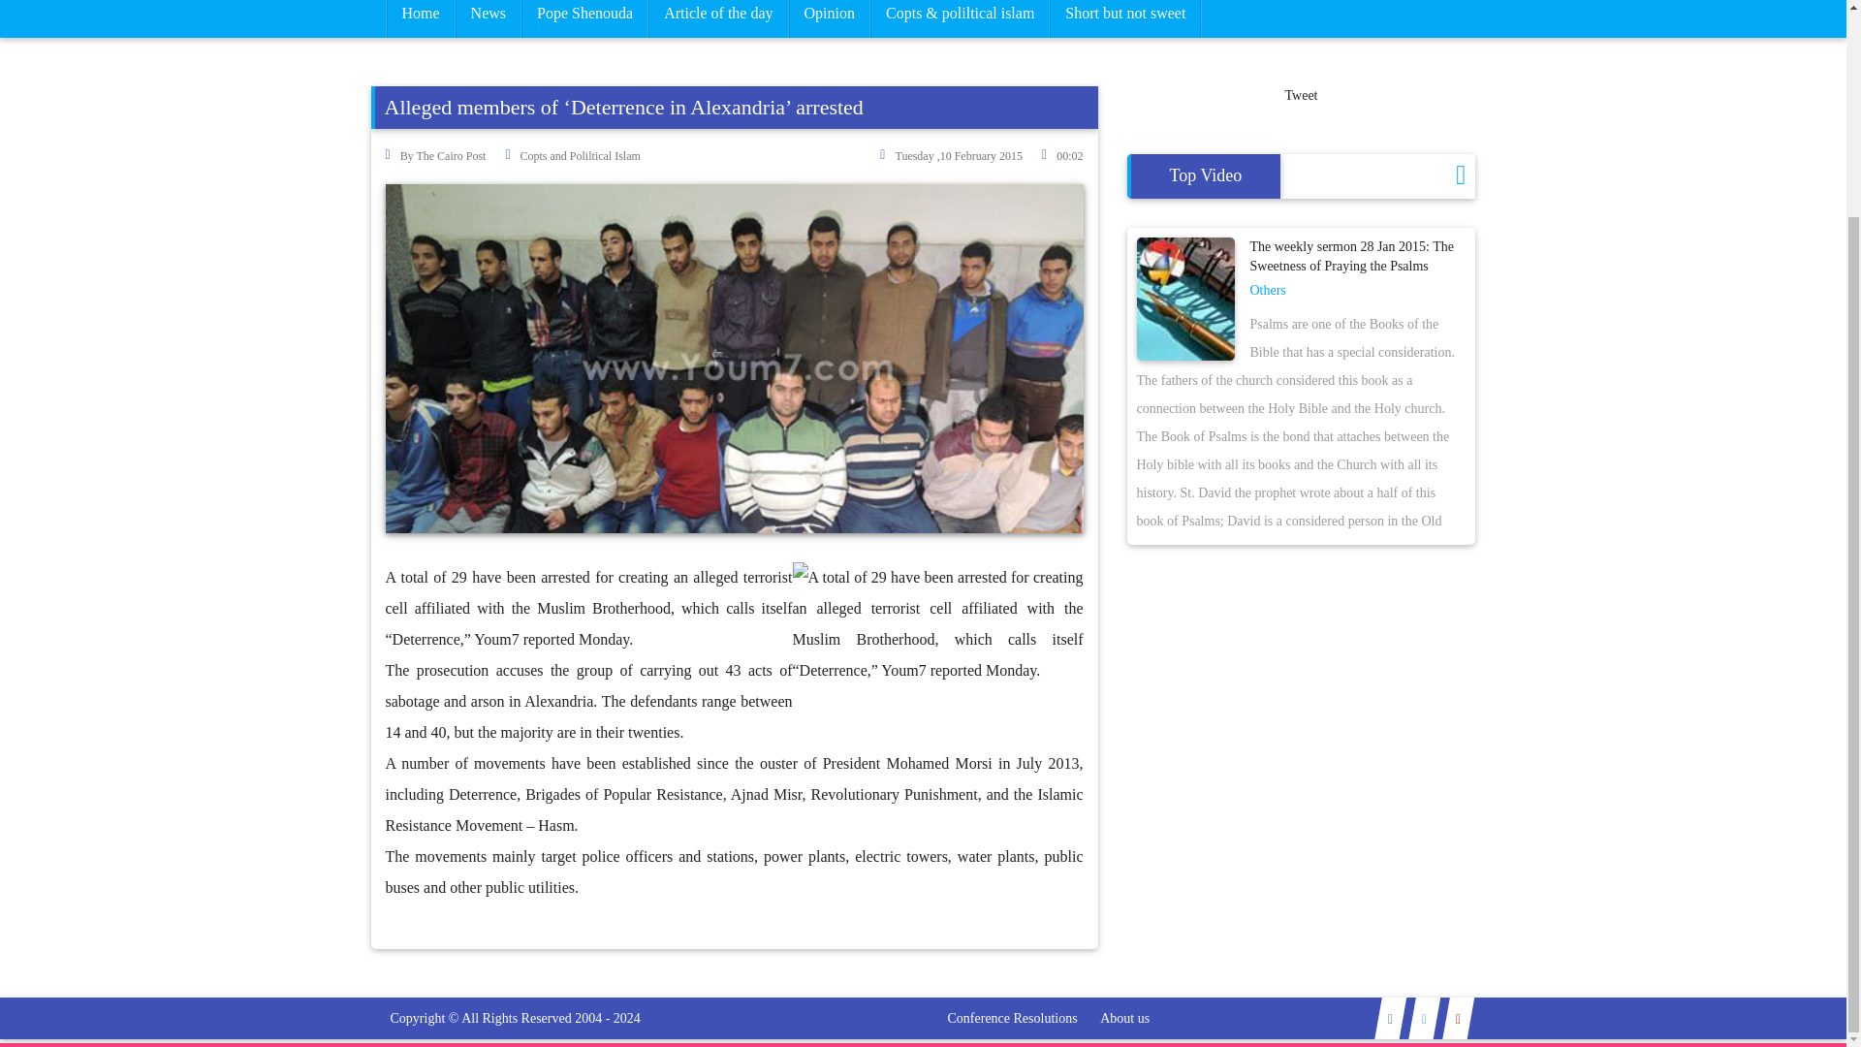 The image size is (1861, 1047). Describe the element at coordinates (489, 18) in the screenshot. I see `News` at that location.